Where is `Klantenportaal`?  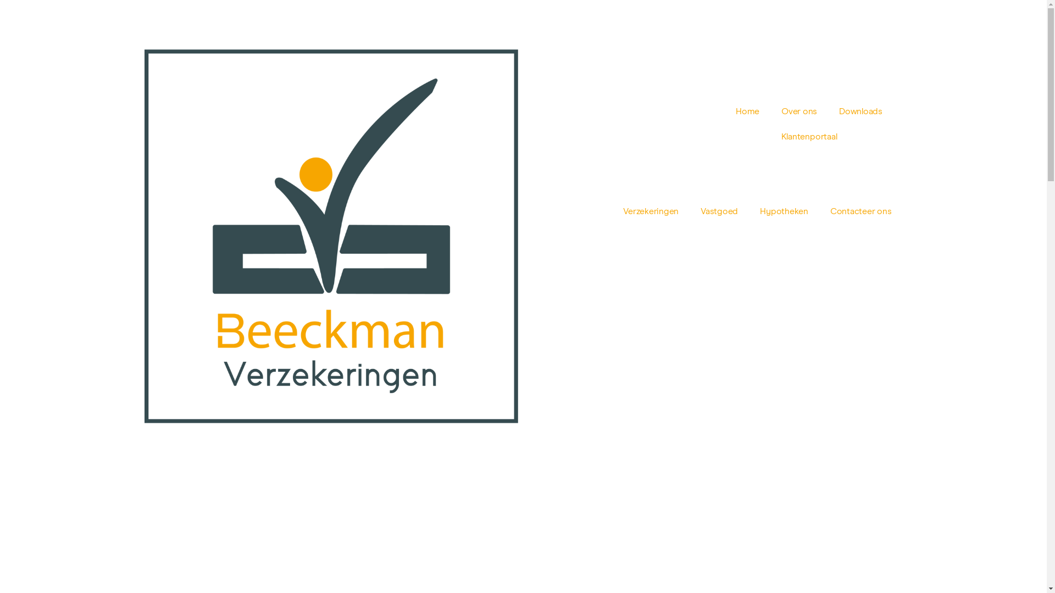 Klantenportaal is located at coordinates (809, 137).